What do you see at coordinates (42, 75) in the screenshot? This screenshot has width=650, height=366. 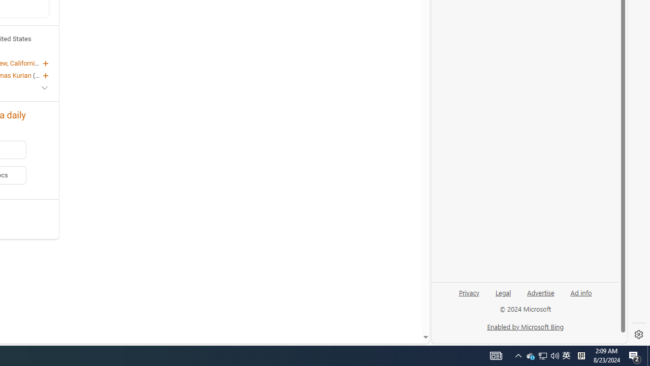 I see `CEO` at bounding box center [42, 75].